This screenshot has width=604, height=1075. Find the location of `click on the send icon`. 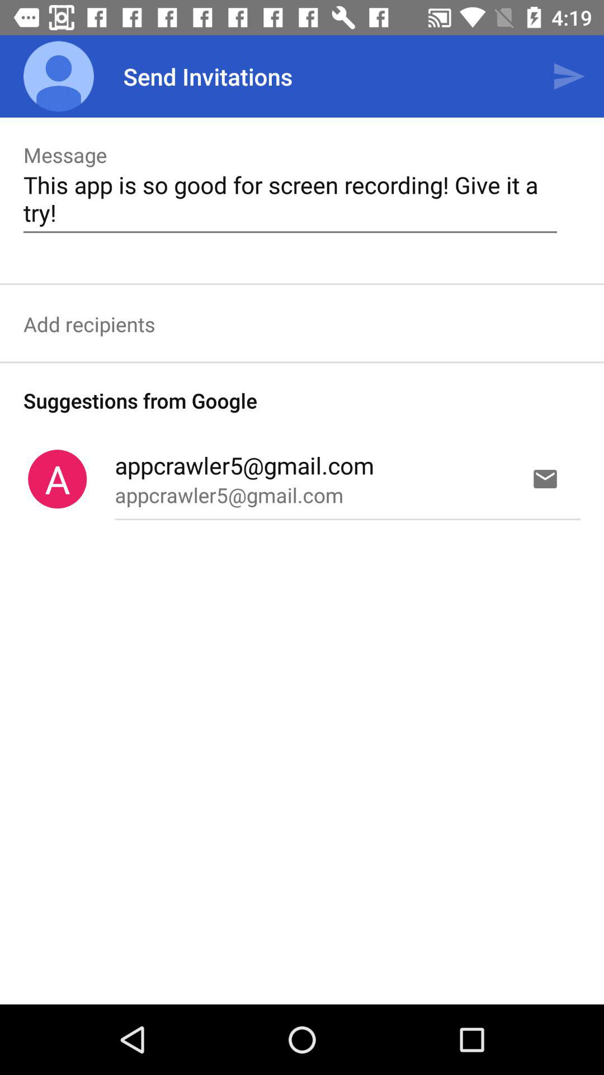

click on the send icon is located at coordinates (568, 76).